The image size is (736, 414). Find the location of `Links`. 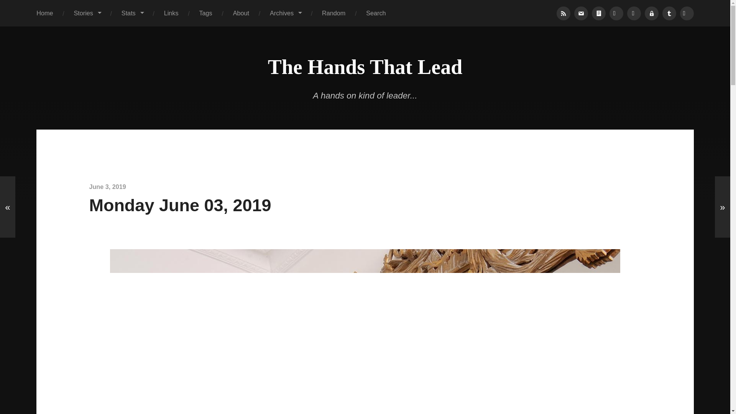

Links is located at coordinates (171, 13).